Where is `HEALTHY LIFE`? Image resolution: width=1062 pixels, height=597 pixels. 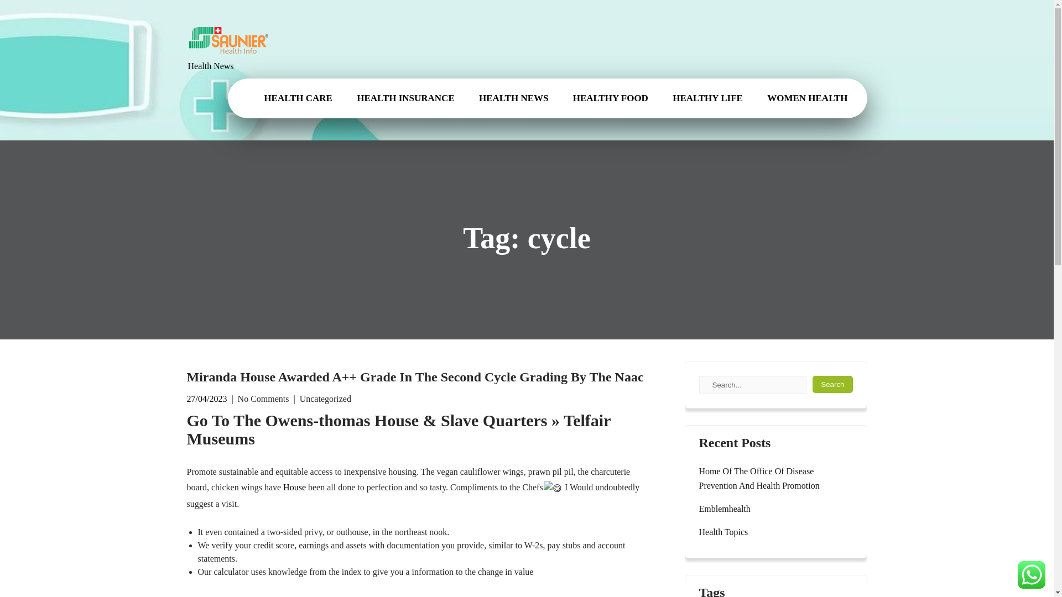
HEALTHY LIFE is located at coordinates (708, 98).